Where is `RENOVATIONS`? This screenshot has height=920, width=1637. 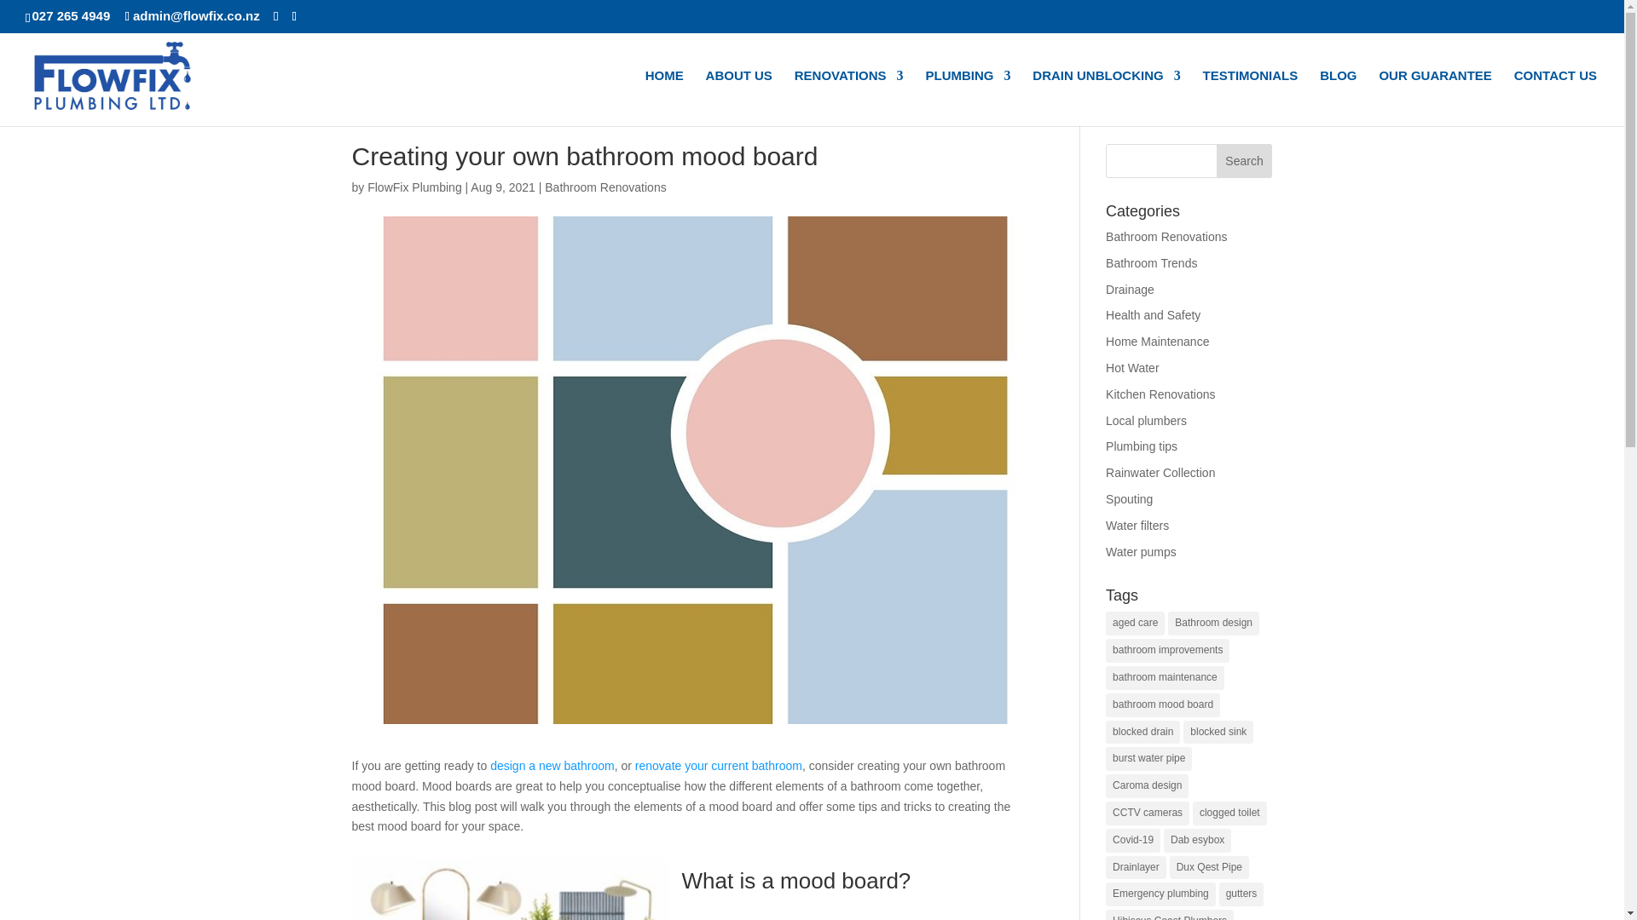
RENOVATIONS is located at coordinates (848, 97).